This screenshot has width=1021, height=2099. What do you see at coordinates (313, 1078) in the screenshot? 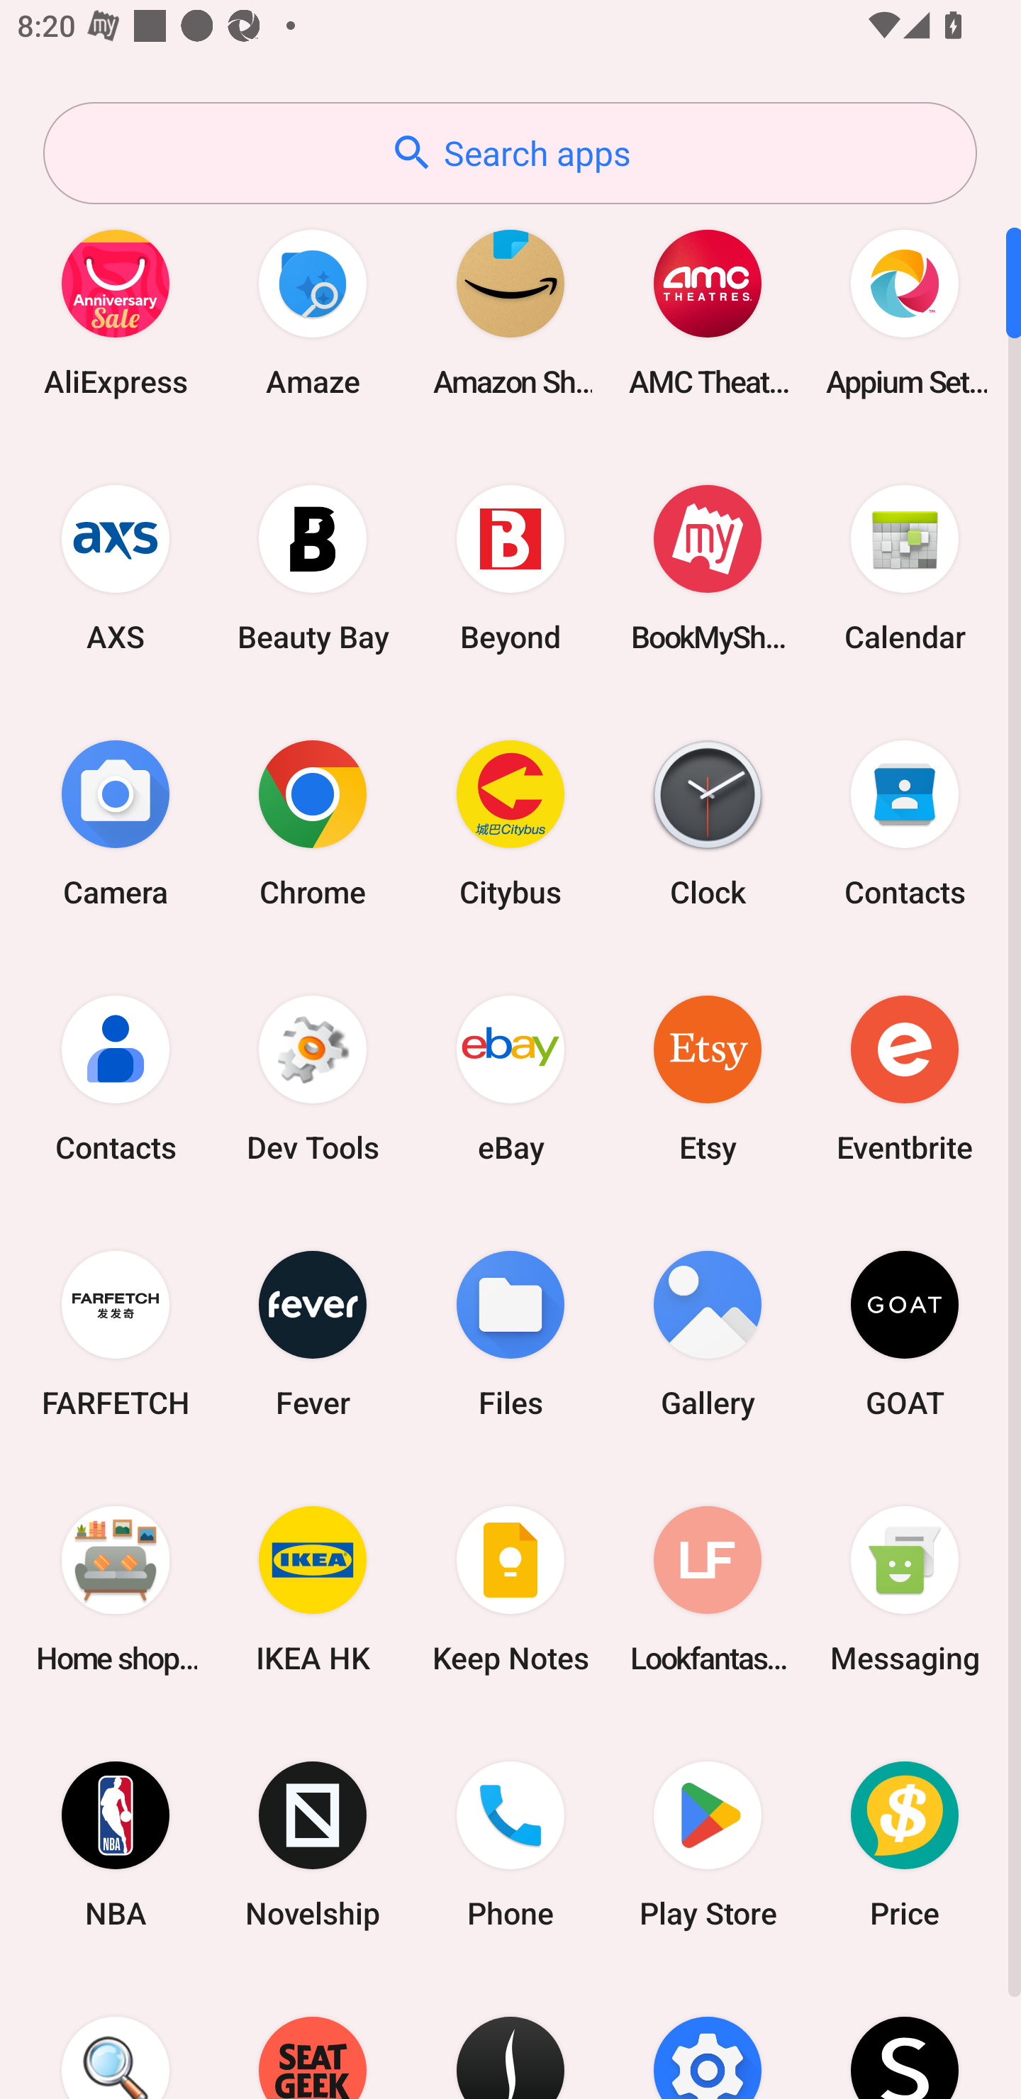
I see `Dev Tools` at bounding box center [313, 1078].